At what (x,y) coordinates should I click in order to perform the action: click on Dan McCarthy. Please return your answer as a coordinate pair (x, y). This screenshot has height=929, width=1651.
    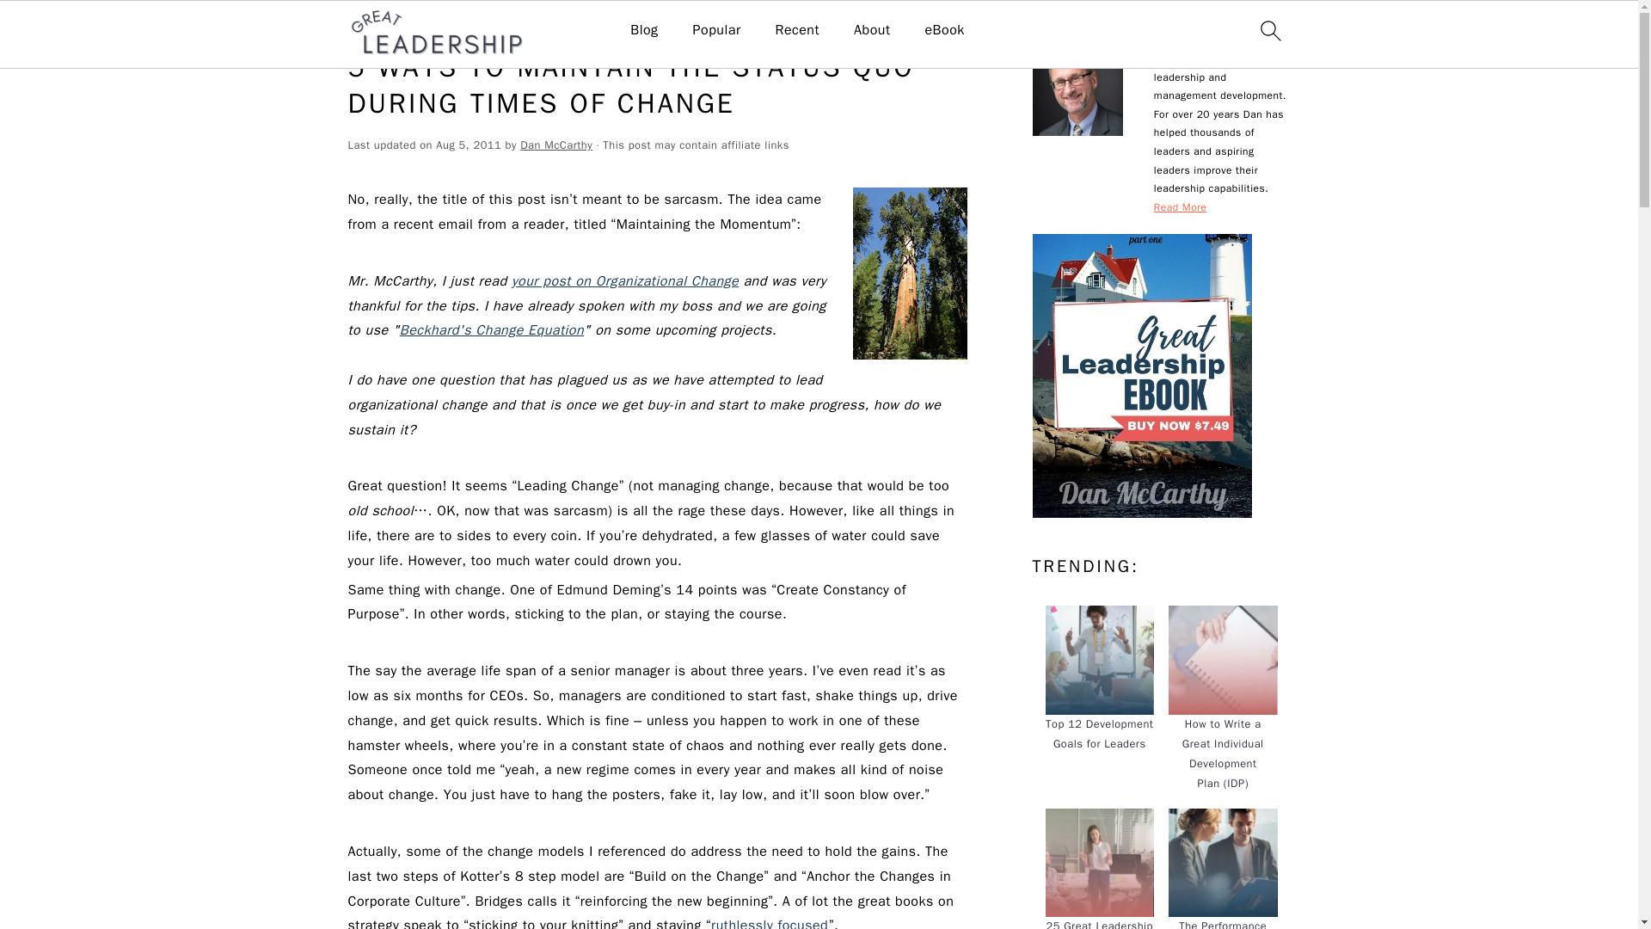
    Looking at the image, I should click on (555, 145).